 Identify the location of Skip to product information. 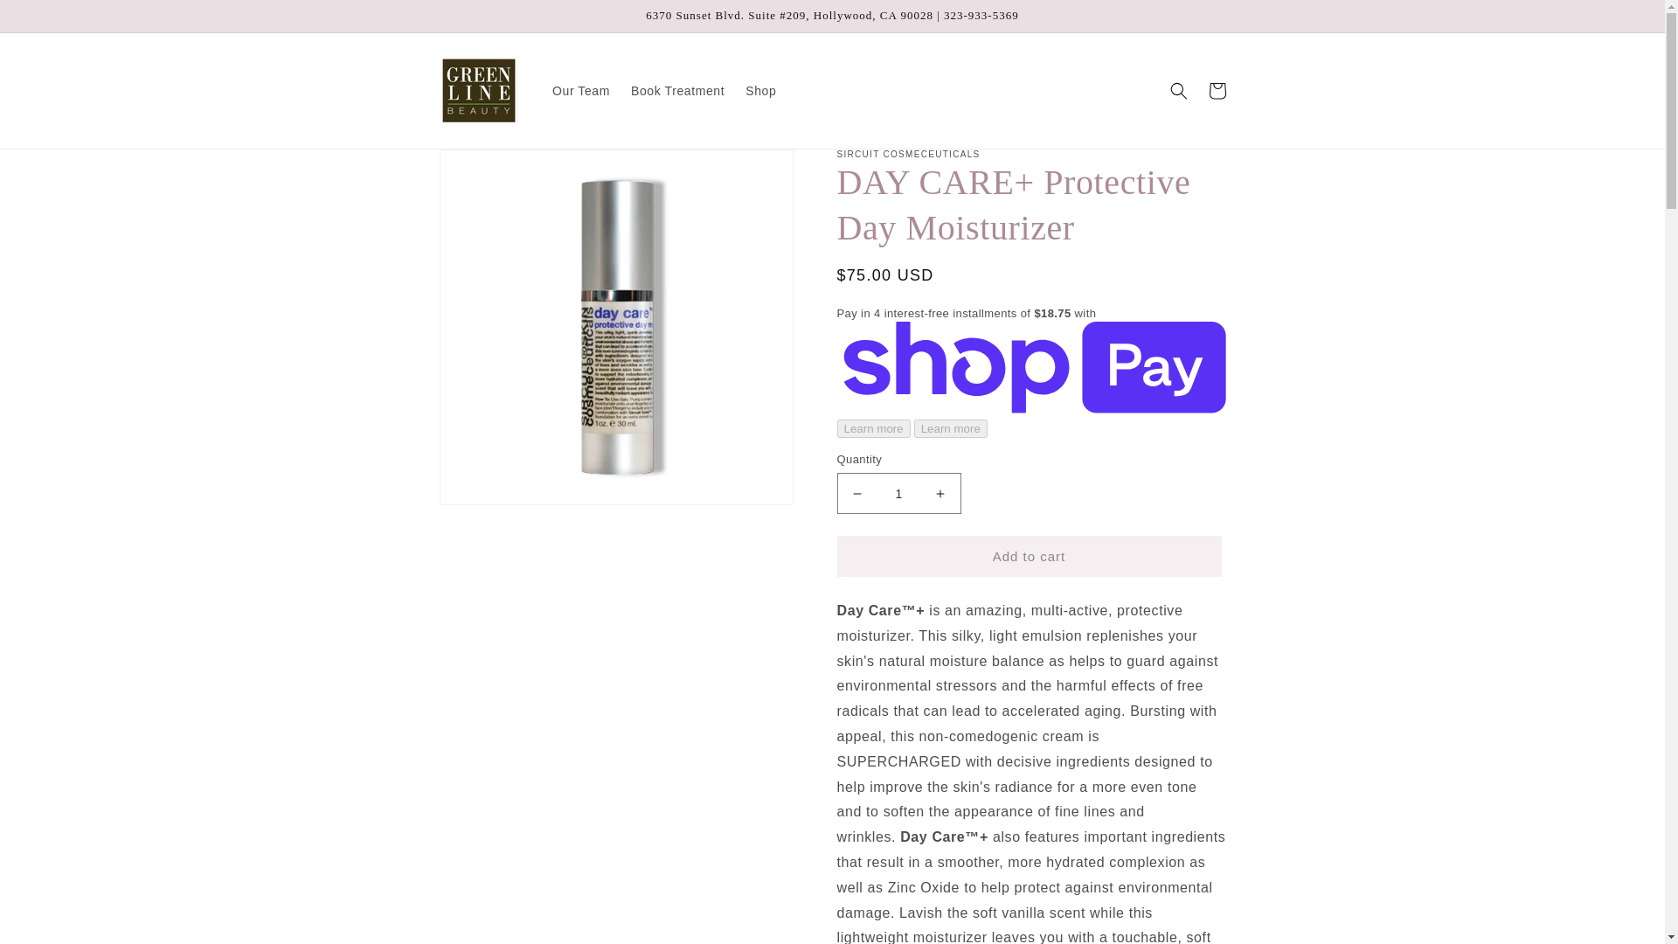
(491, 169).